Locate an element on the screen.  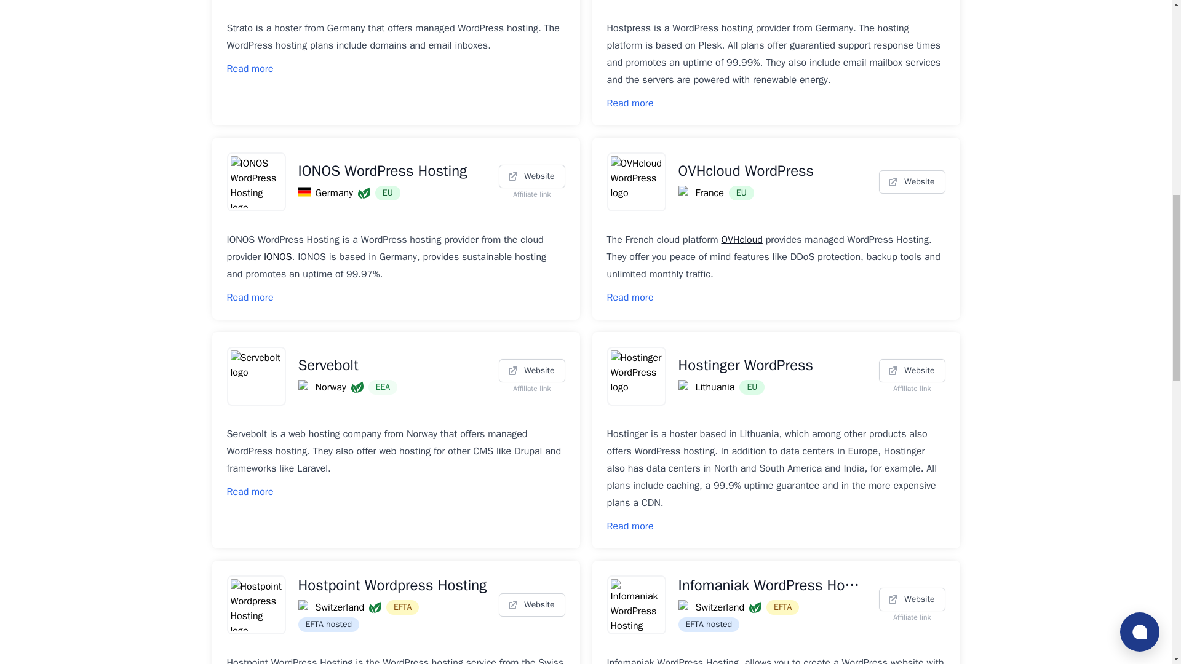
Read more is located at coordinates (630, 103).